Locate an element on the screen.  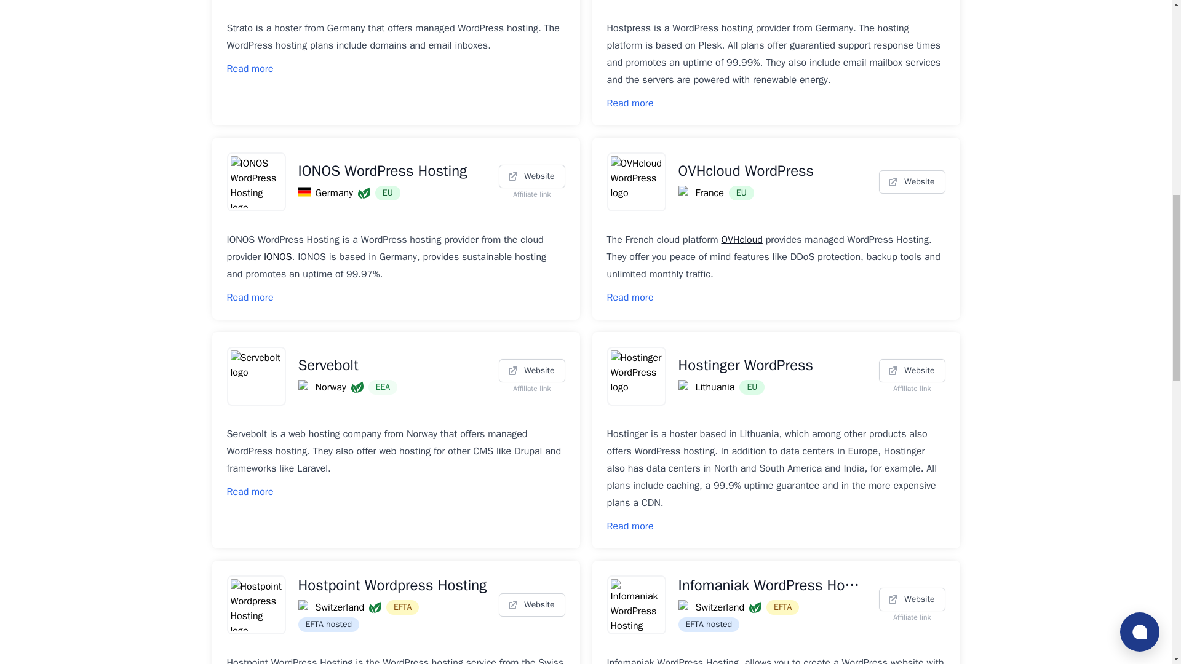
Read more is located at coordinates (630, 103).